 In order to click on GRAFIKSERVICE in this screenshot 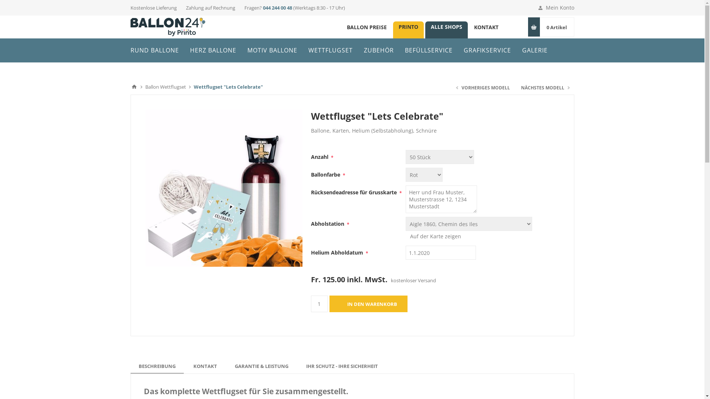, I will do `click(487, 50)`.